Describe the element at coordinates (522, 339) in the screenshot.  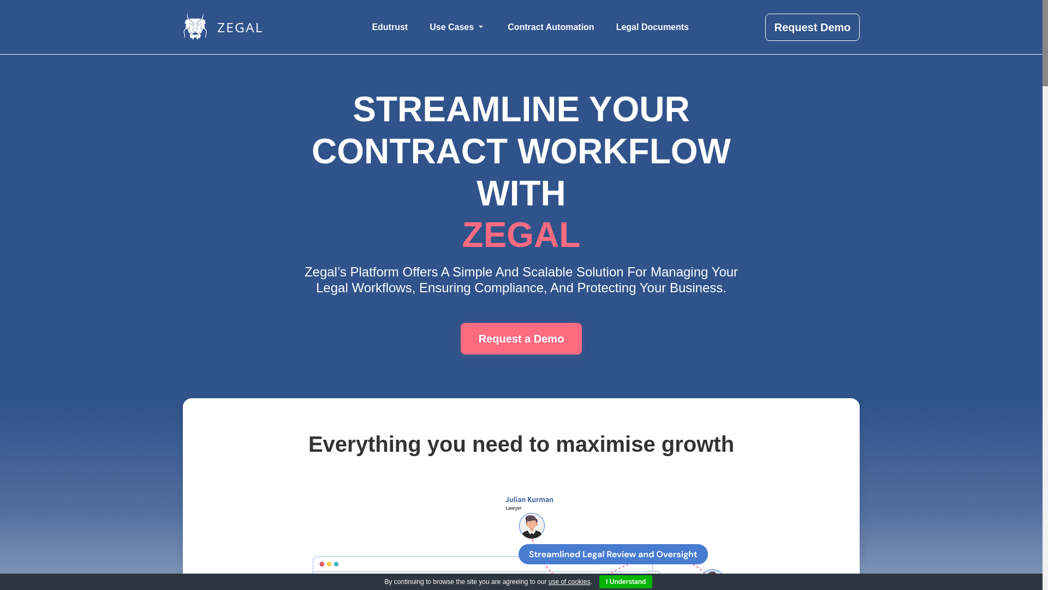
I see `Request a Demo` at that location.